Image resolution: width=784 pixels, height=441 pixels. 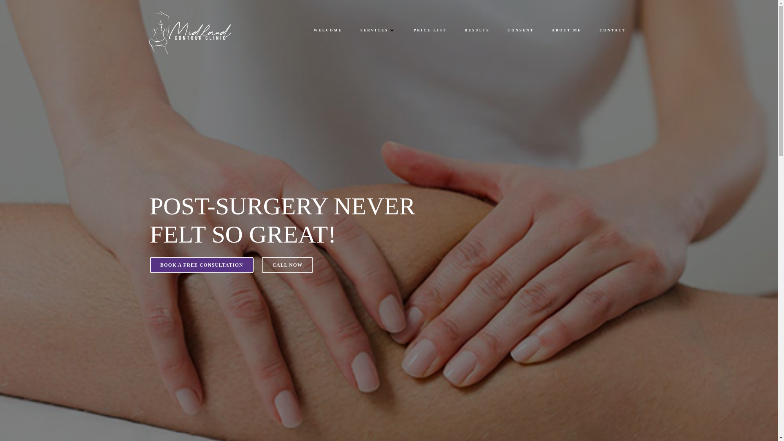 What do you see at coordinates (567, 31) in the screenshot?
I see `ABOUT ME` at bounding box center [567, 31].